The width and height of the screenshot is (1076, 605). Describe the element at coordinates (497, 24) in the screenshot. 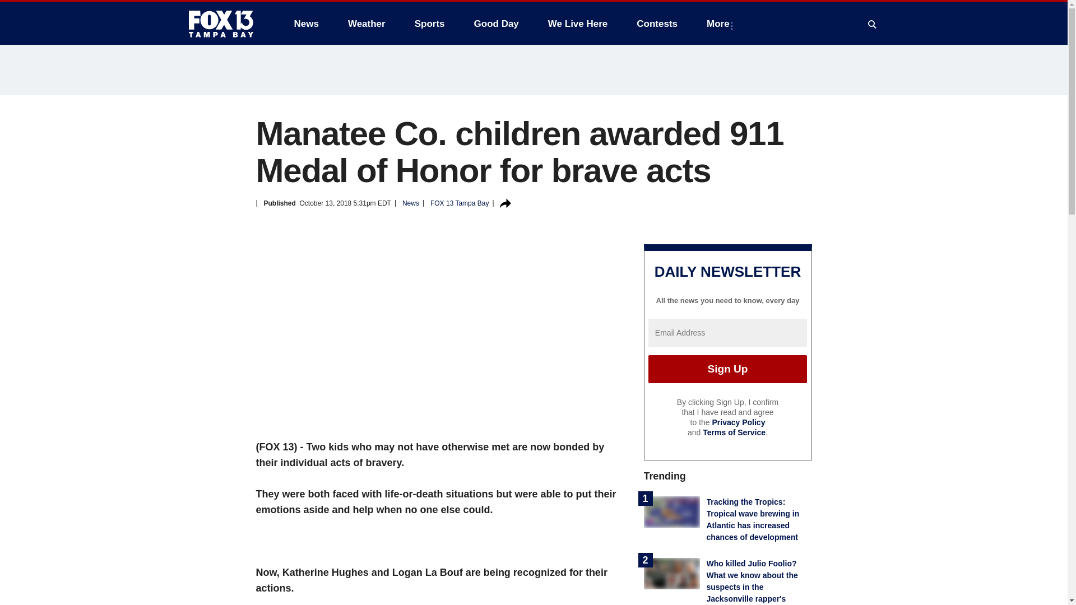

I see `Good Day` at that location.